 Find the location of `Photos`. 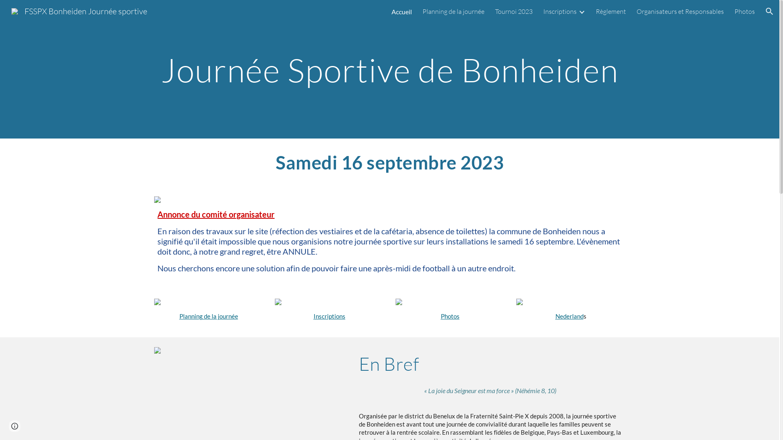

Photos is located at coordinates (450, 316).